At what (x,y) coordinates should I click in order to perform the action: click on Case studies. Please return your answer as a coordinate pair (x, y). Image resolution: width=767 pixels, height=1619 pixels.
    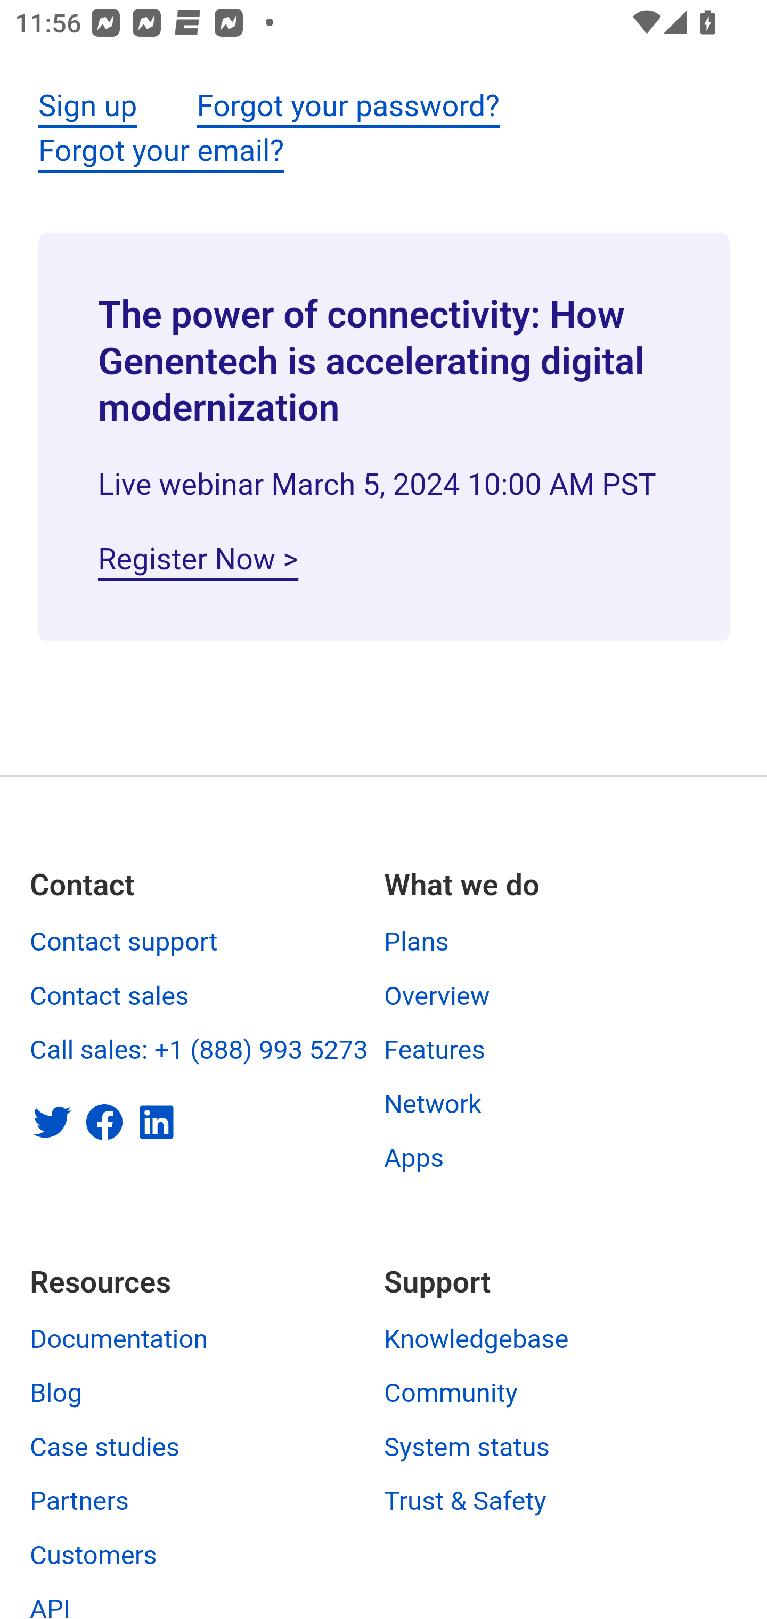
    Looking at the image, I should click on (105, 1448).